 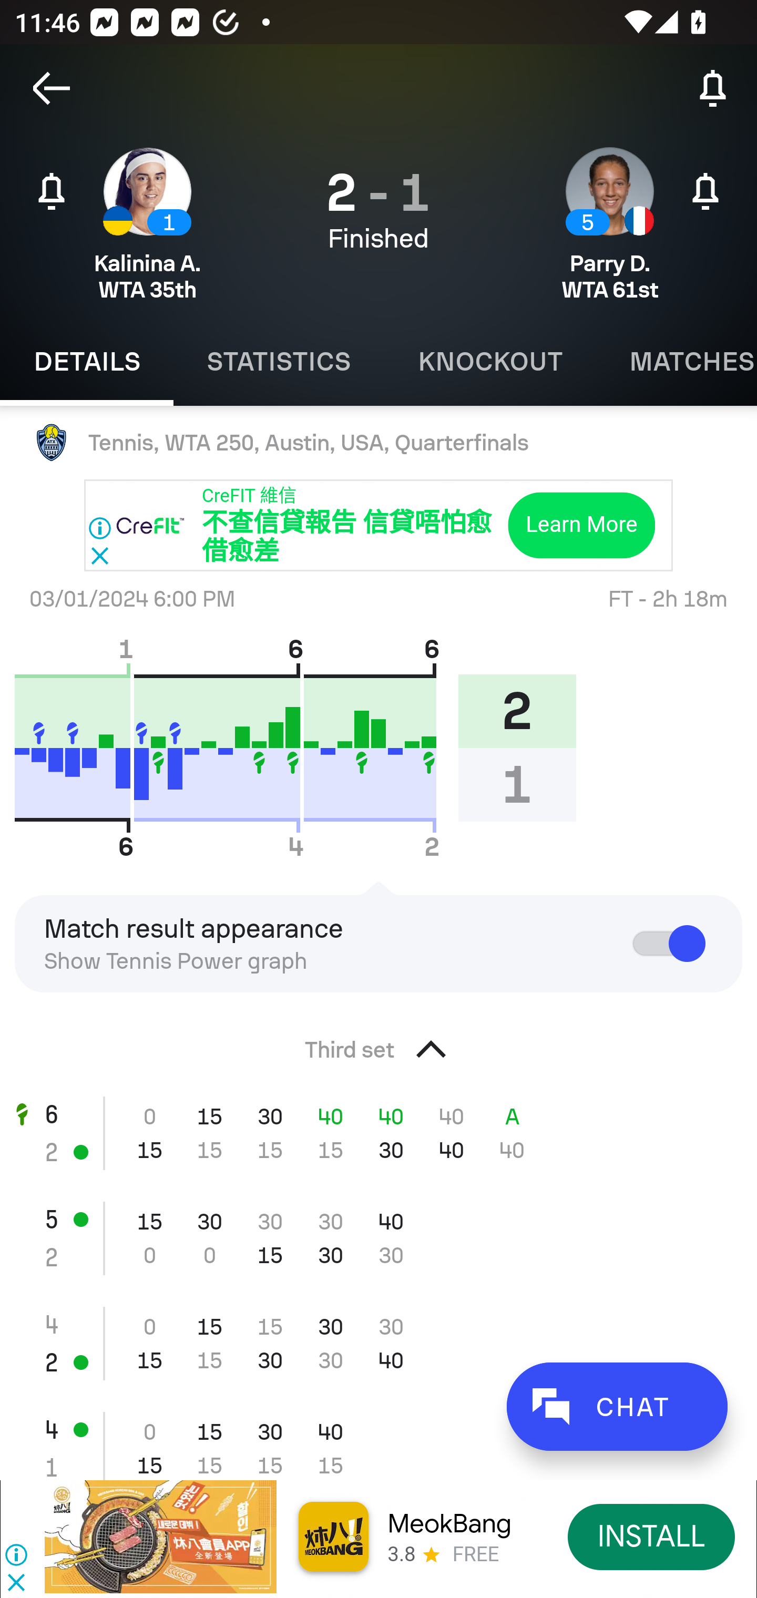 I want to click on Third set, so click(x=378, y=1043).